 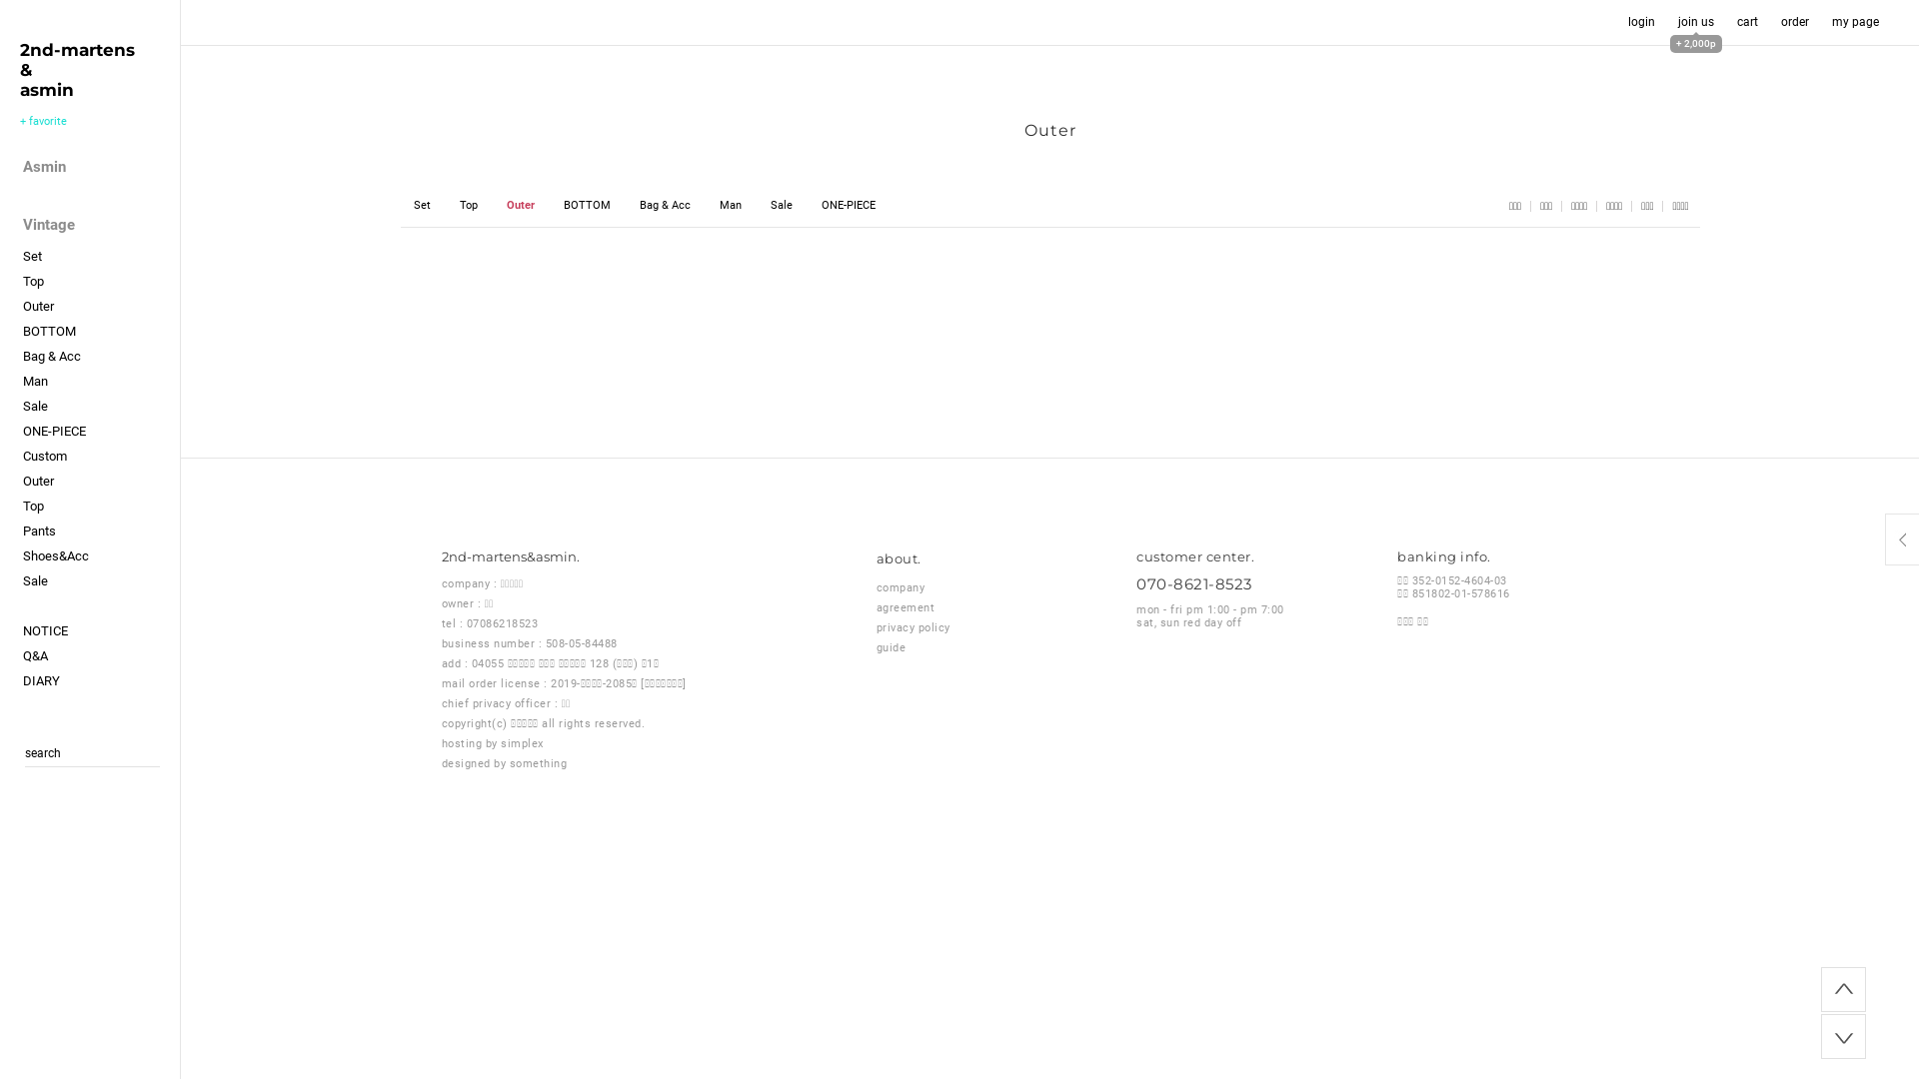 What do you see at coordinates (102, 532) in the screenshot?
I see `Pants` at bounding box center [102, 532].